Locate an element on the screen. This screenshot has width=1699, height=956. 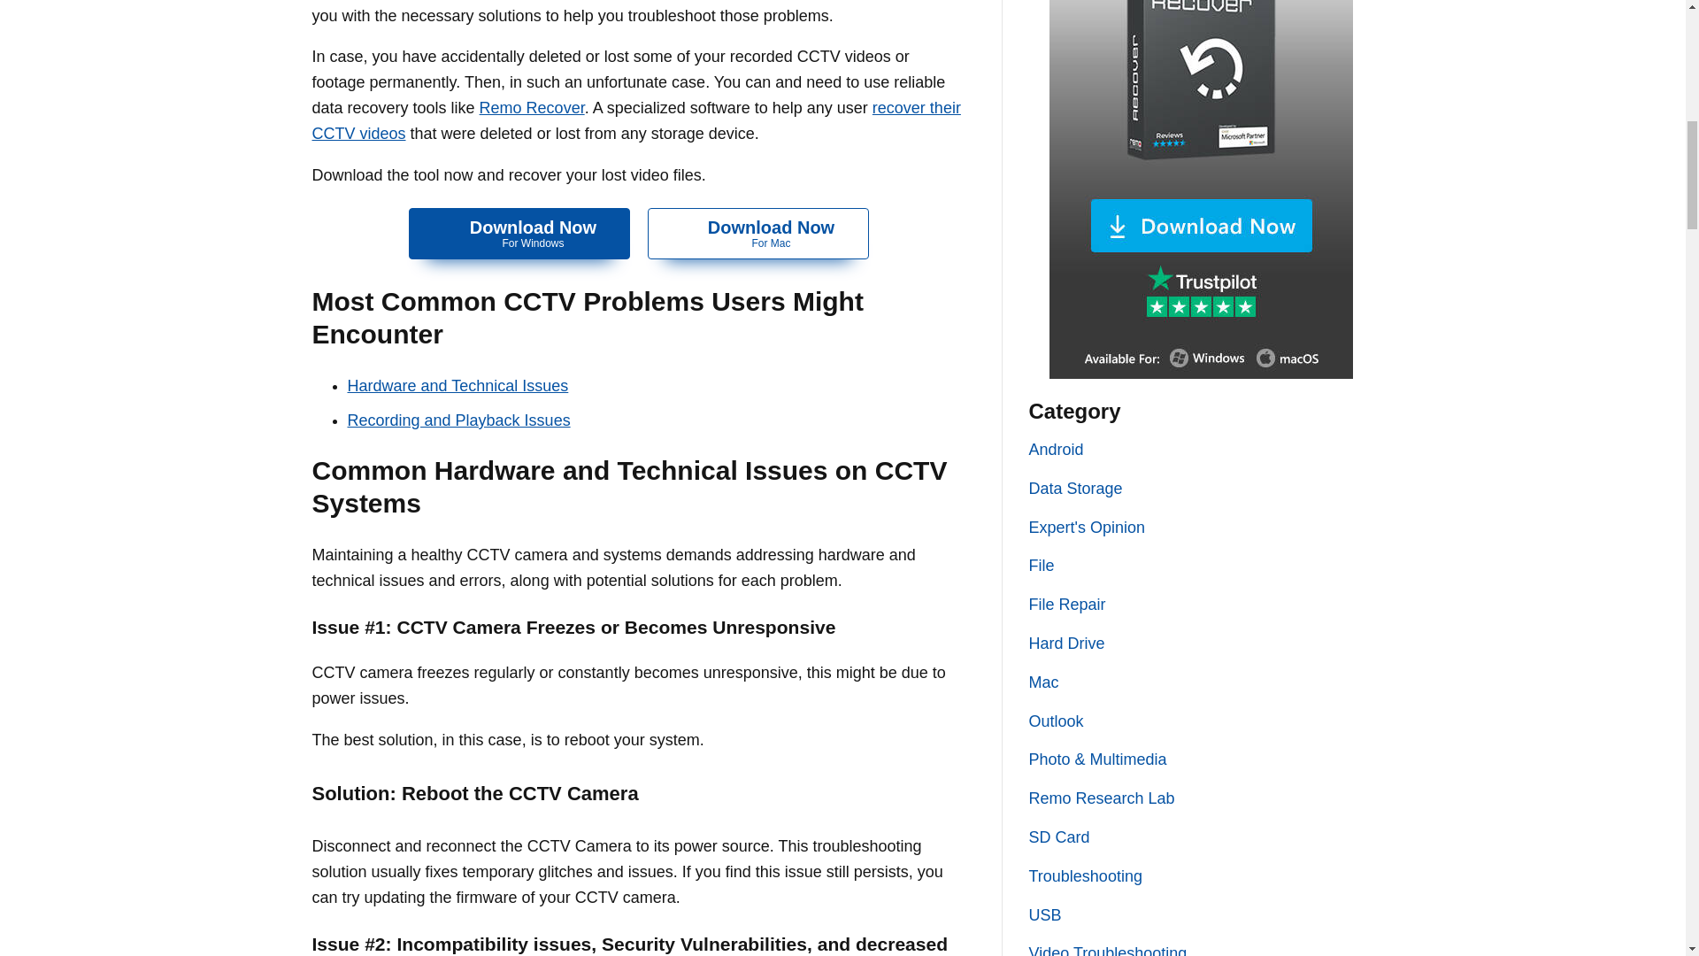
Remo Recover is located at coordinates (457, 420).